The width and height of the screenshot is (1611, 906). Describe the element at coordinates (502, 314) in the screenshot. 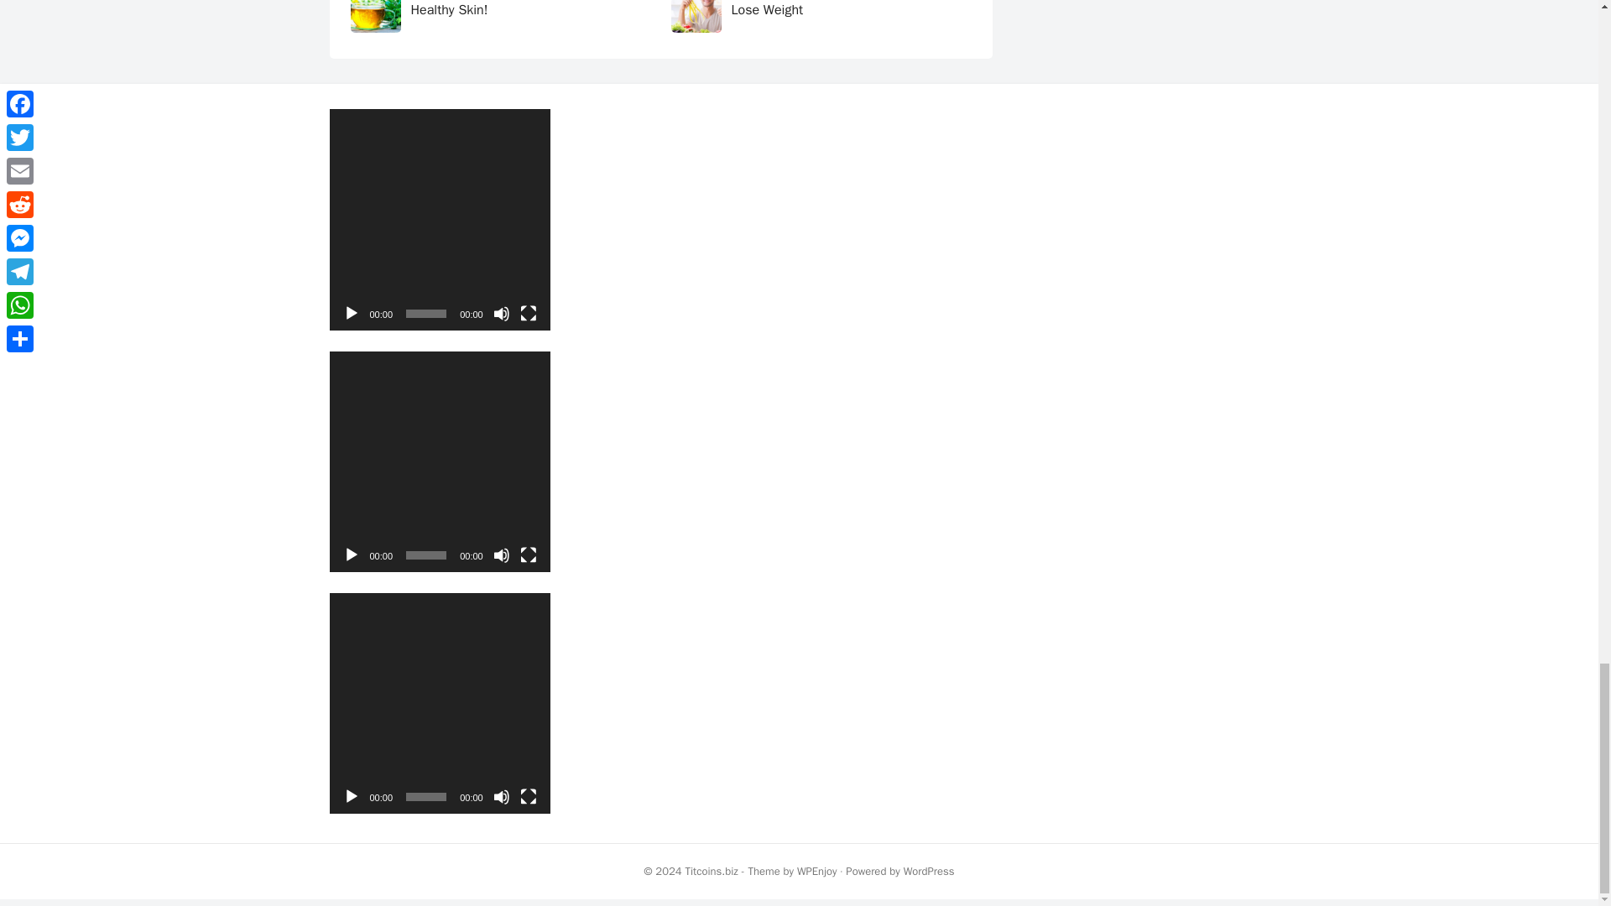

I see `Mute` at that location.